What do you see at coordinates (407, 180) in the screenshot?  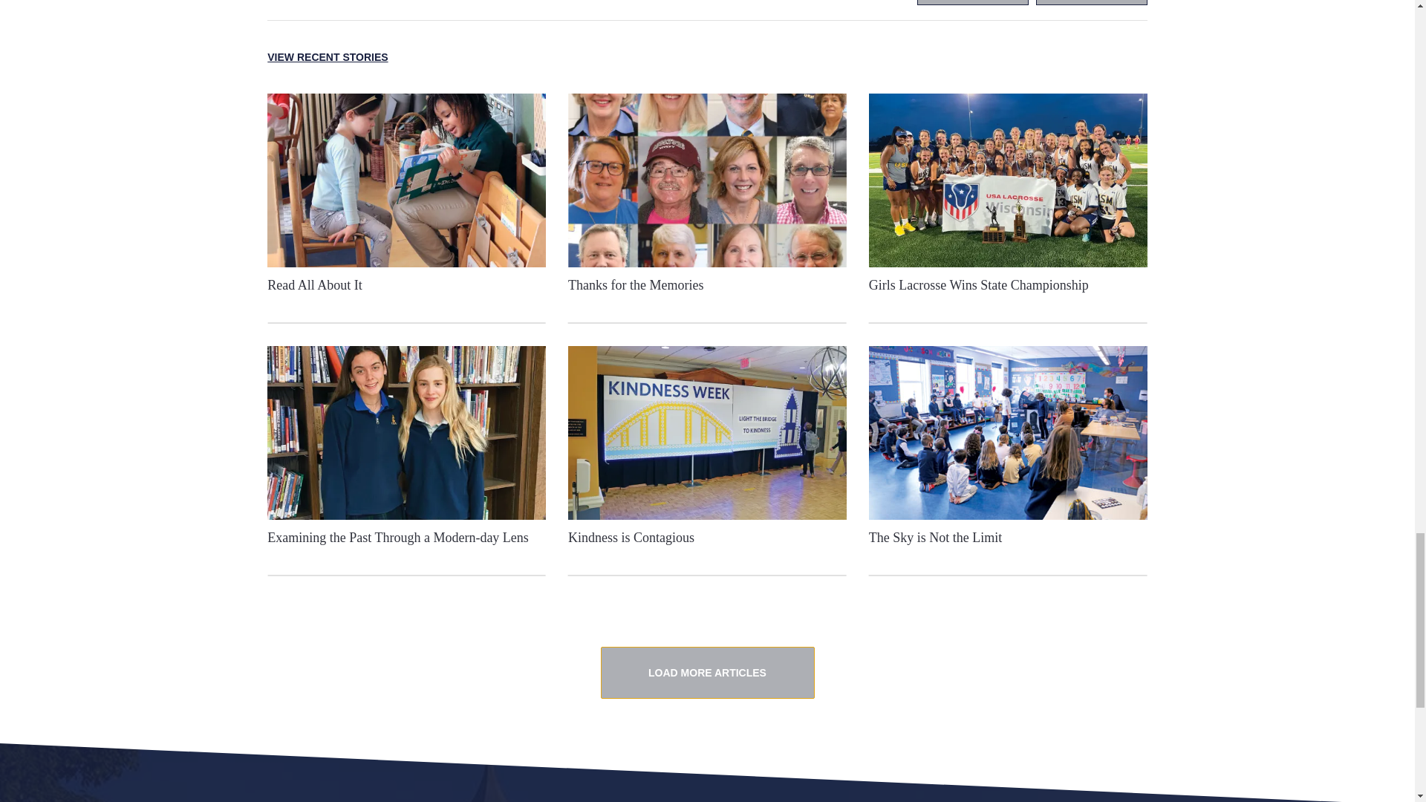 I see `A Lower School student reads to her Preschool buddy.` at bounding box center [407, 180].